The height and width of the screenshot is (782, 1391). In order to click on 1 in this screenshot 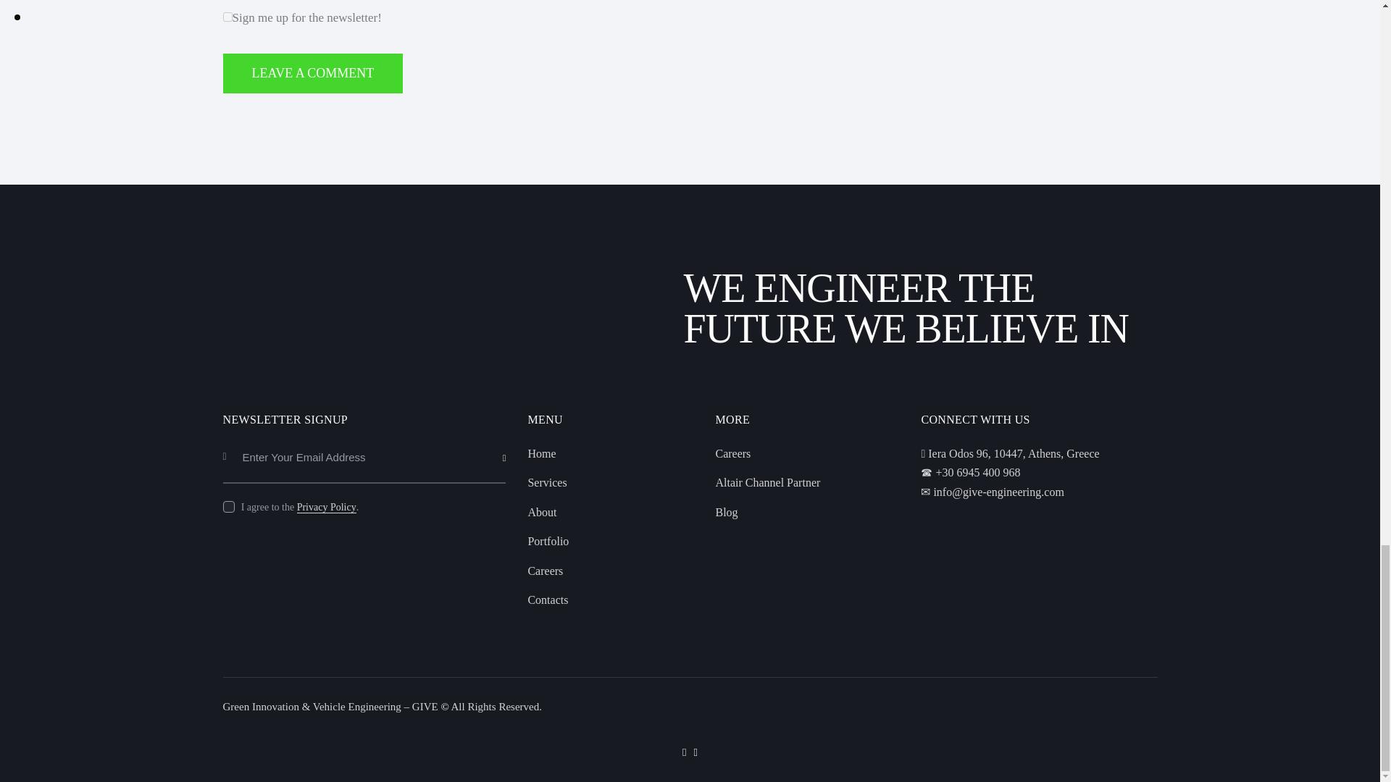, I will do `click(227, 17)`.